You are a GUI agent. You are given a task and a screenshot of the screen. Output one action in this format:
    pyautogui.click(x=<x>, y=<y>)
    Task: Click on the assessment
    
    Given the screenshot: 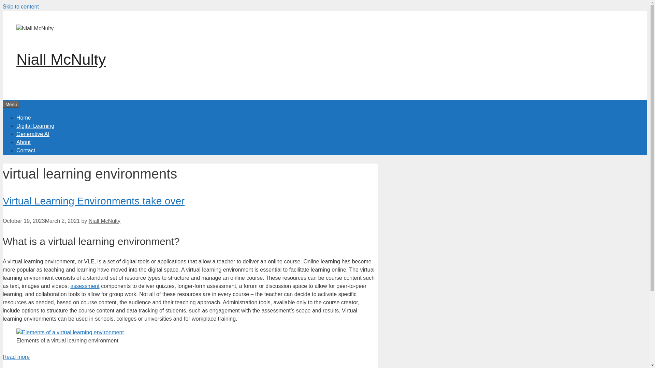 What is the action you would take?
    pyautogui.click(x=85, y=286)
    